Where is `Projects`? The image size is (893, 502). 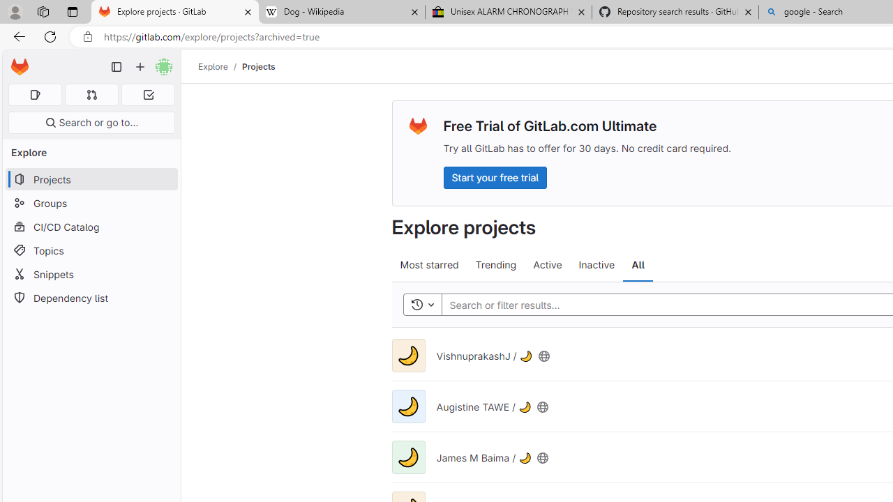
Projects is located at coordinates (258, 66).